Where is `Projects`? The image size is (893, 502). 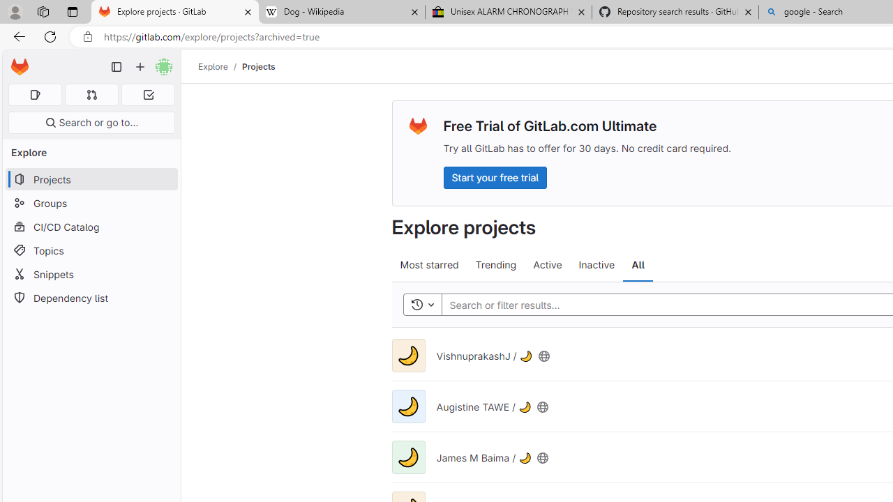
Projects is located at coordinates (258, 66).